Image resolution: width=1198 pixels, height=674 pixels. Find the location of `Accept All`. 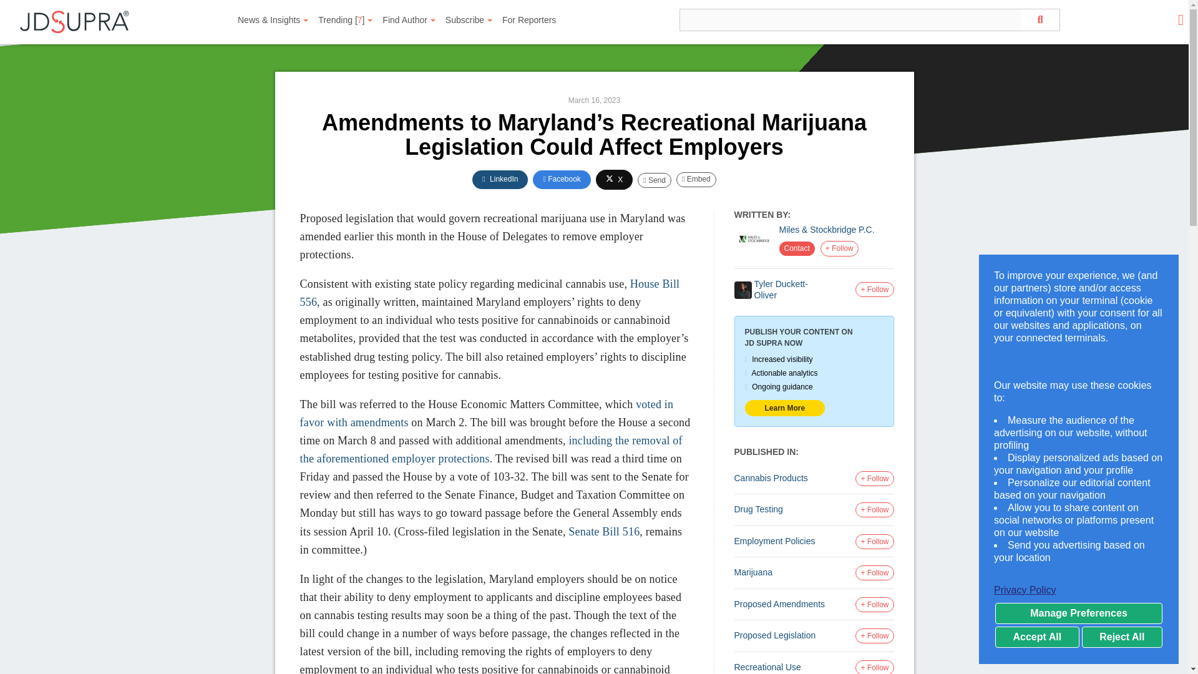

Accept All is located at coordinates (1037, 637).